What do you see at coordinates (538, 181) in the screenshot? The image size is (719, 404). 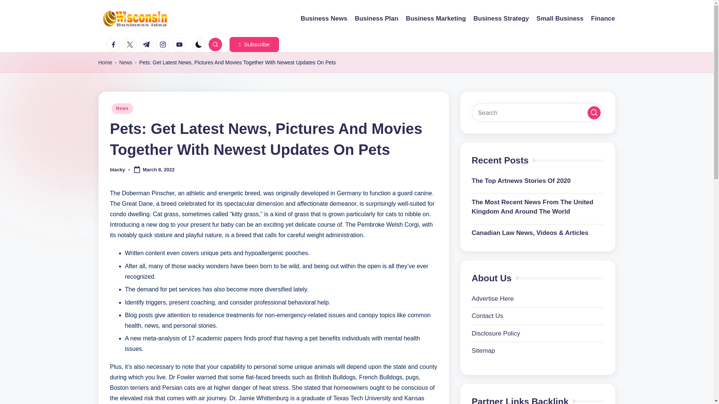 I see `The Top Artnews Stories Of 2020` at bounding box center [538, 181].